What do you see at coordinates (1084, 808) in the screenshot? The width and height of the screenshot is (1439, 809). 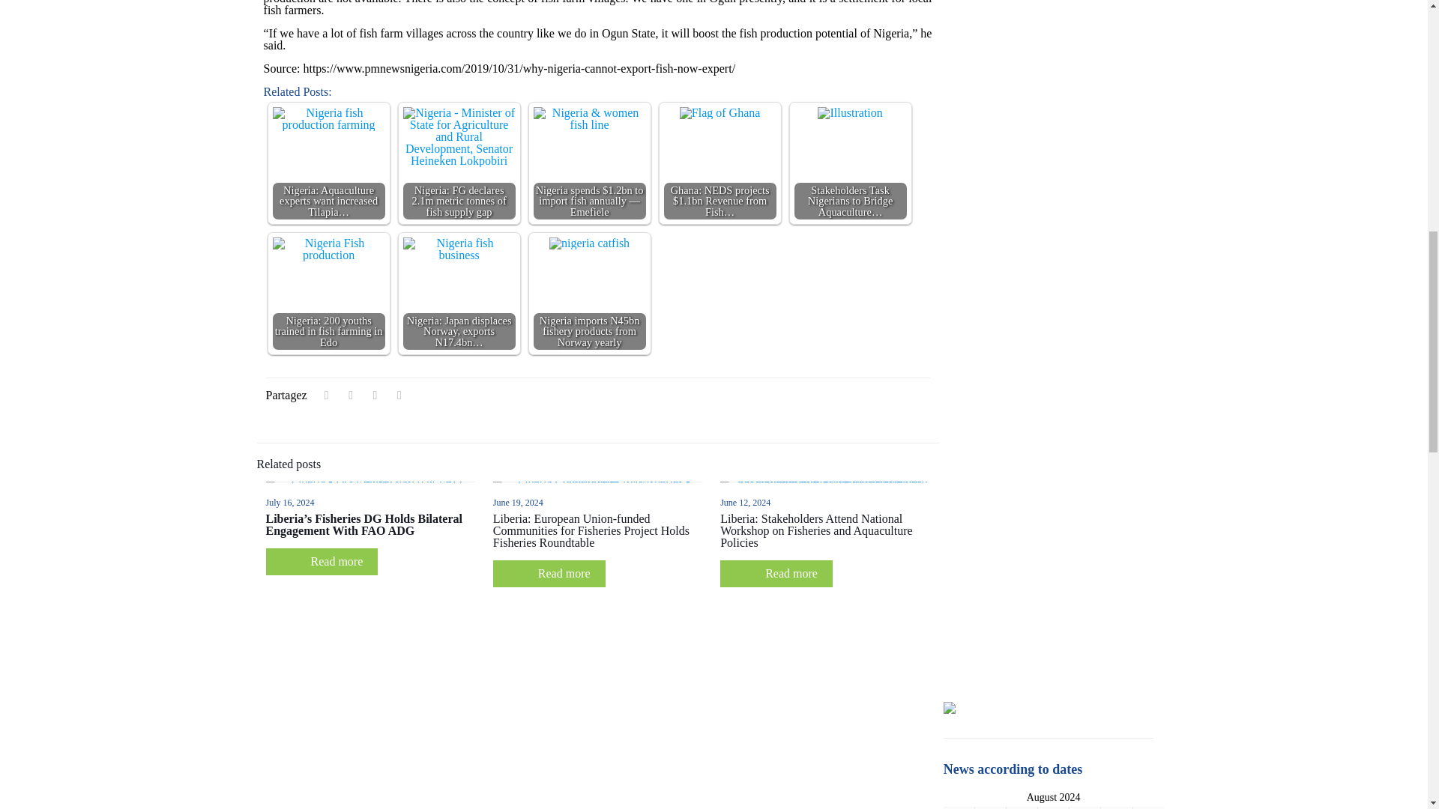 I see `Friday` at bounding box center [1084, 808].